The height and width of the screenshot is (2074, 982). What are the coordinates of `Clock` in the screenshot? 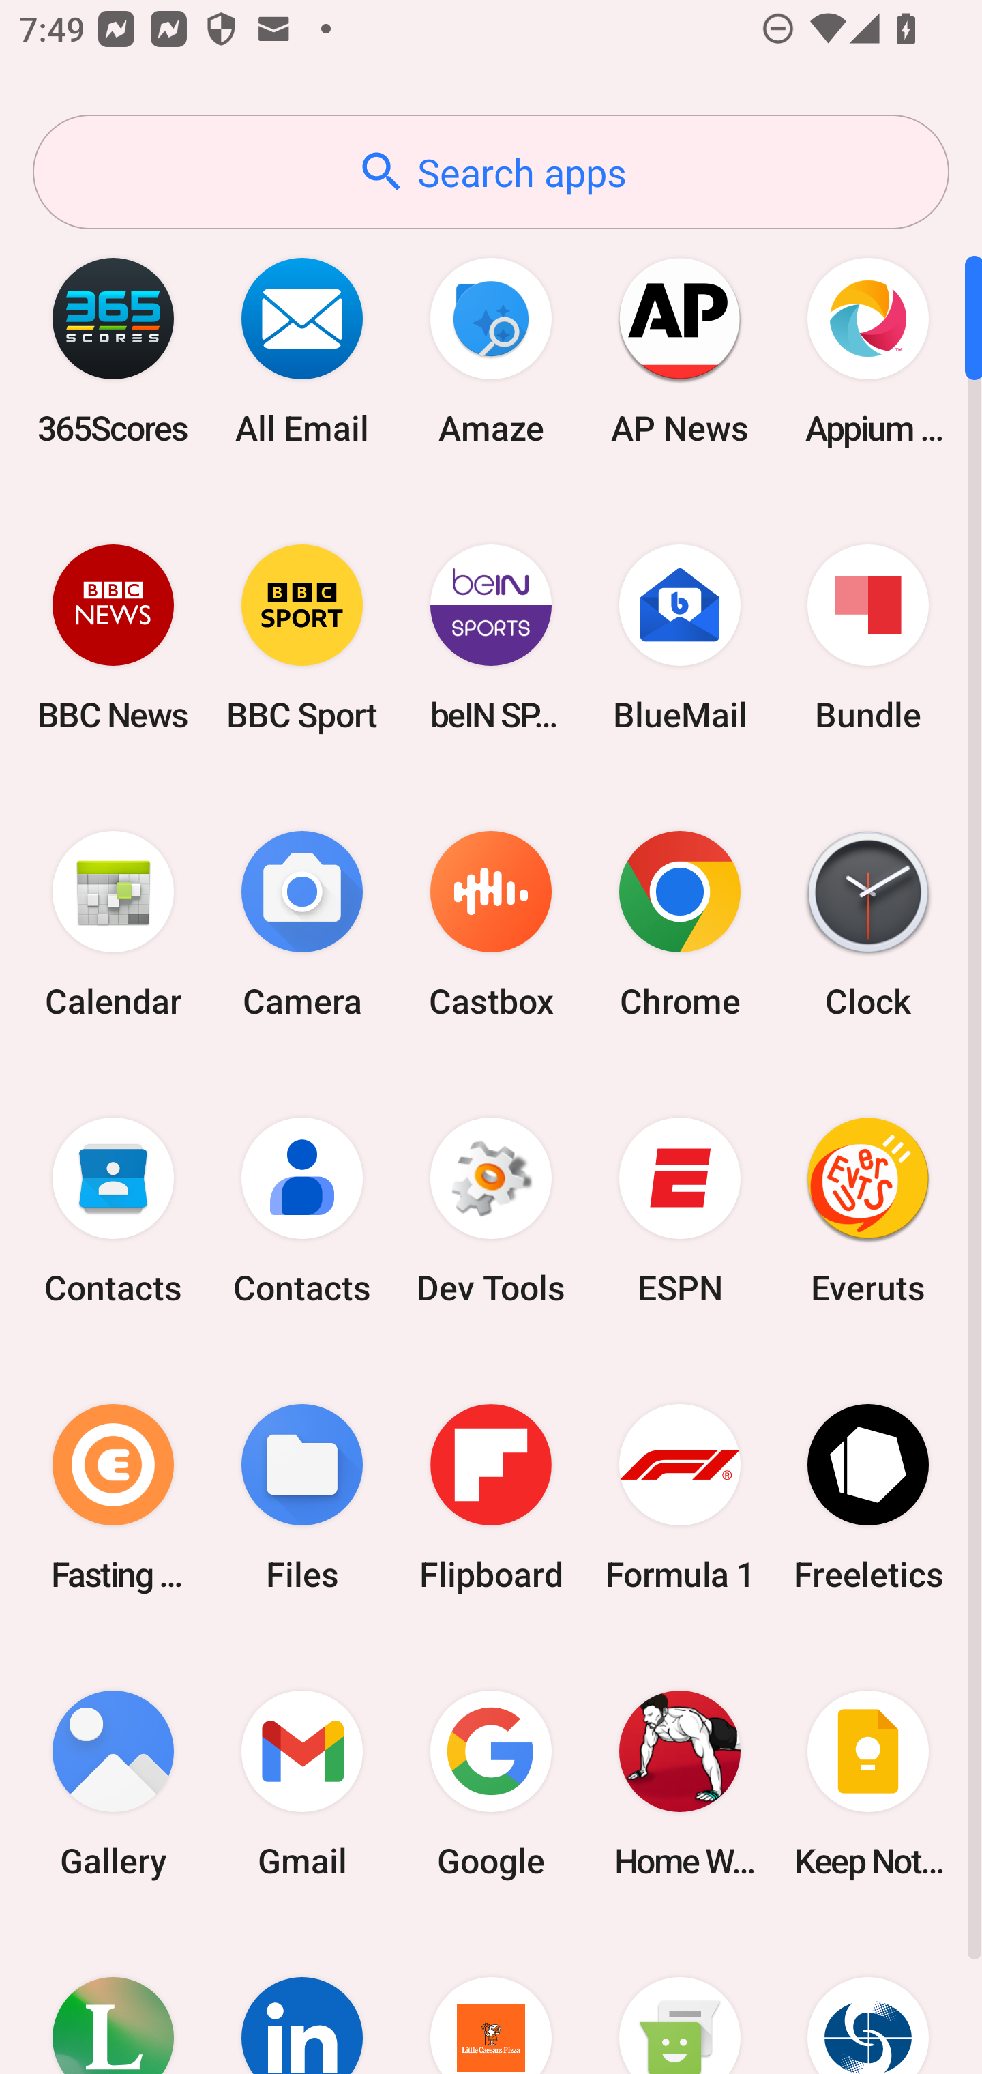 It's located at (868, 925).